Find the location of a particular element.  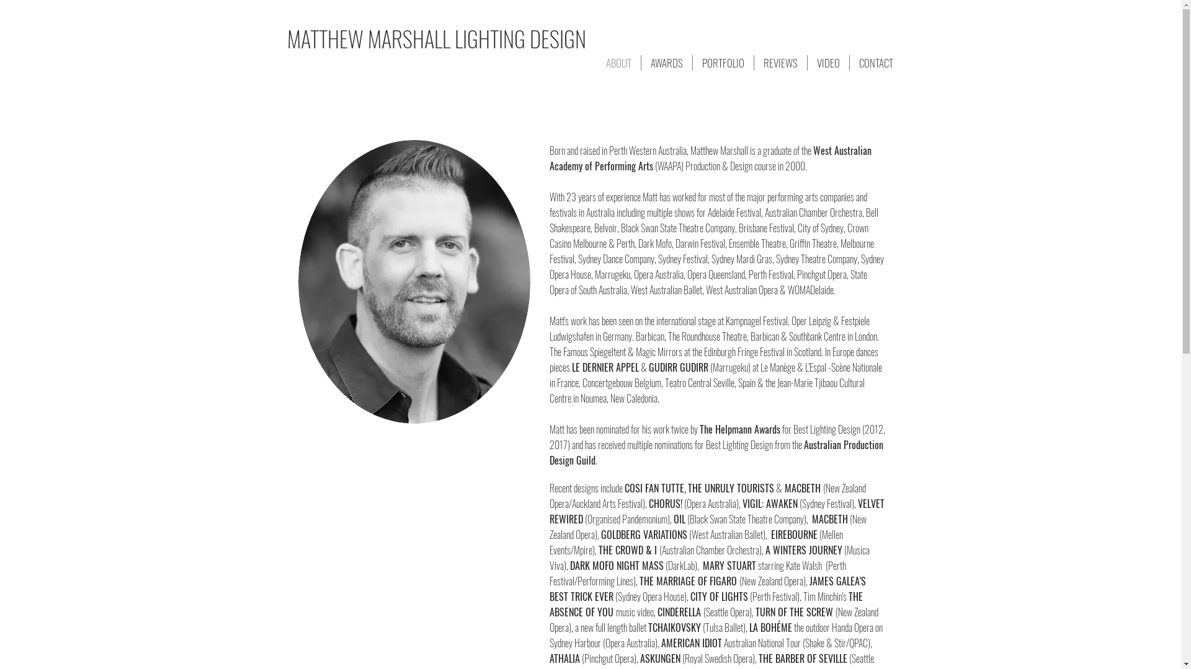

ASKUNGEN is located at coordinates (660, 658).